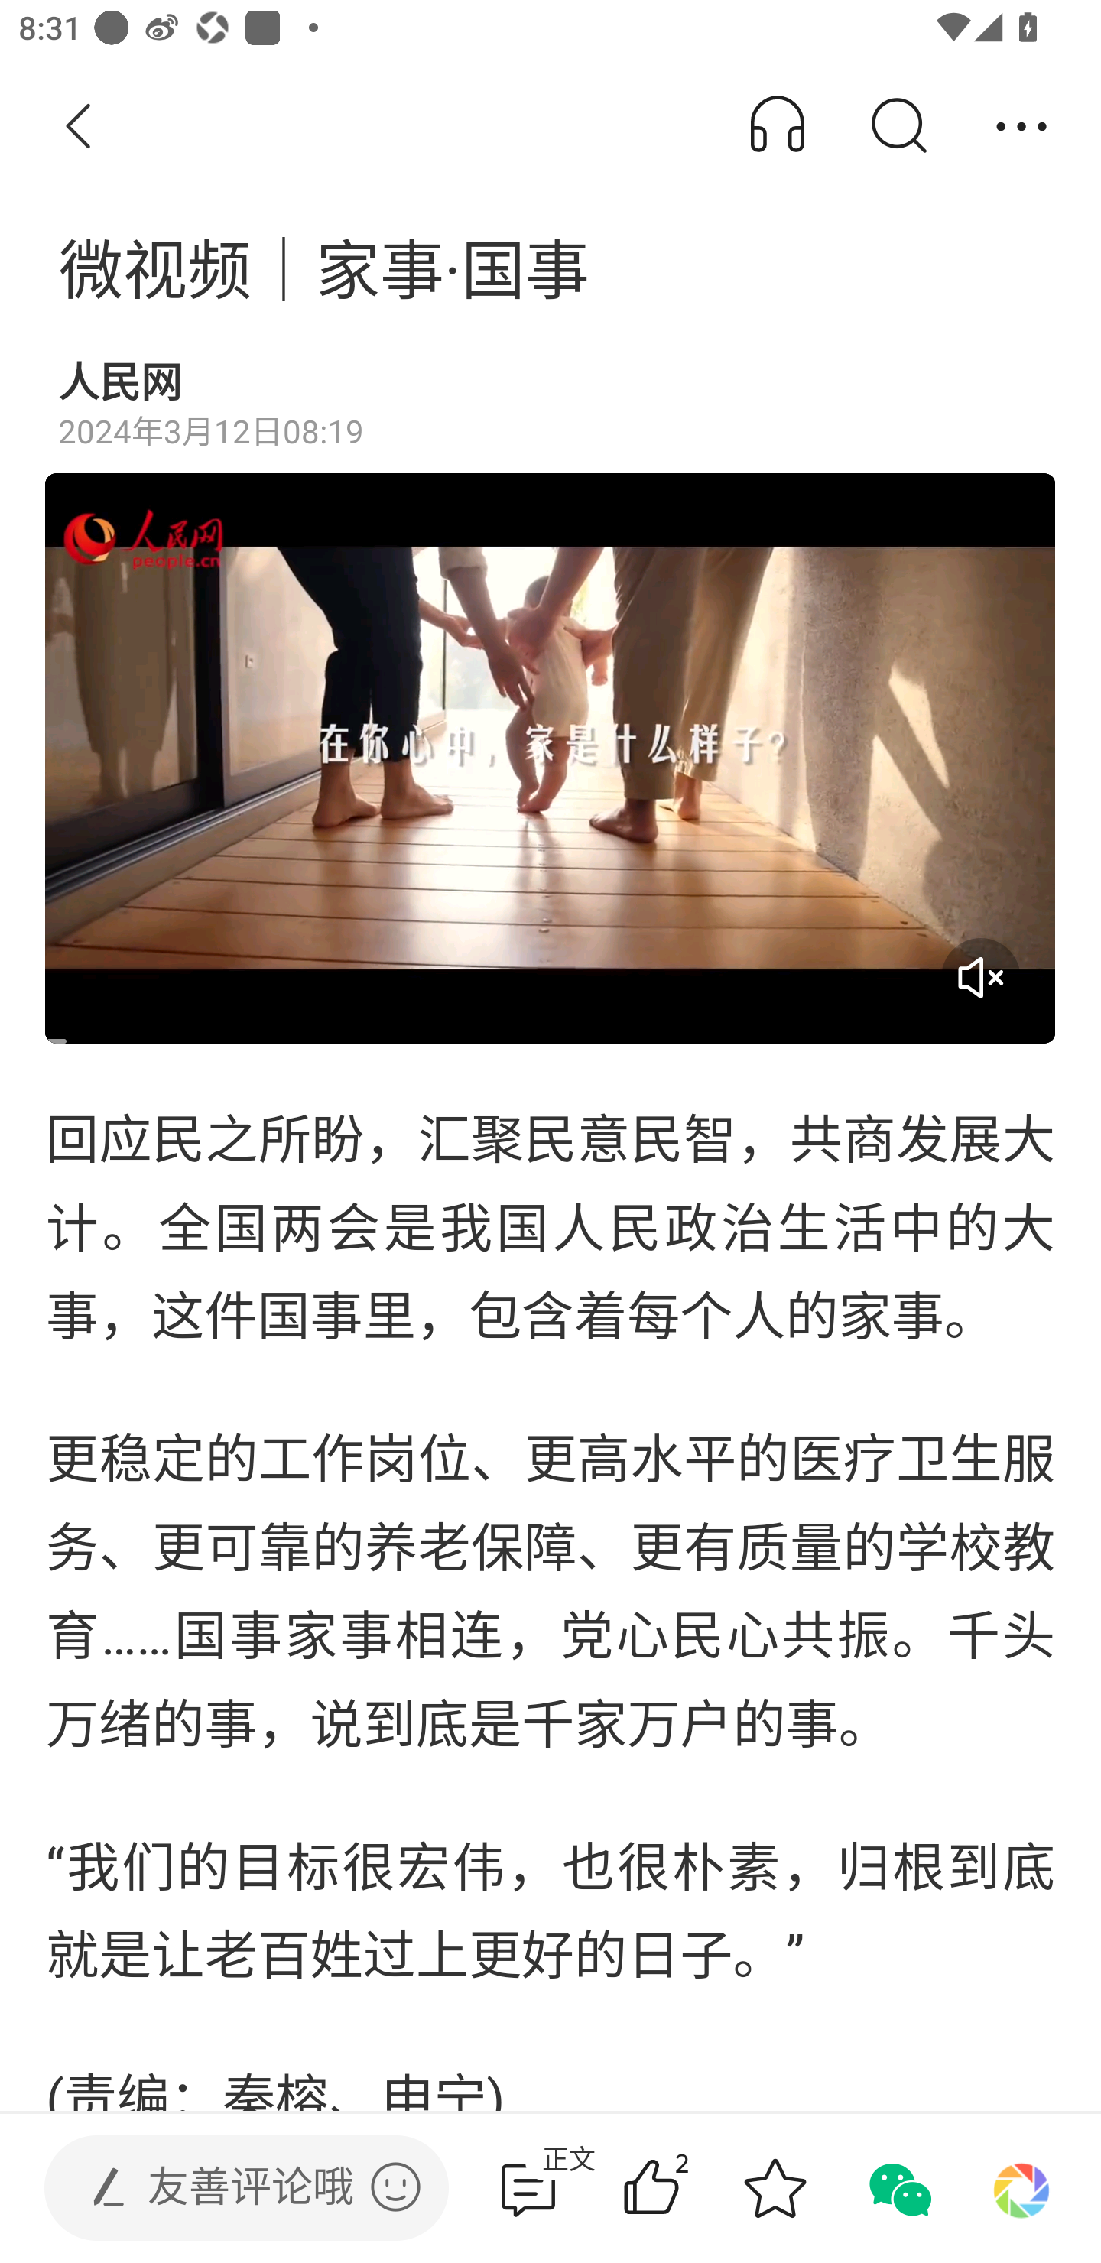 Image resolution: width=1101 pixels, height=2263 pixels. What do you see at coordinates (898, 2188) in the screenshot?
I see `分享到微信 ` at bounding box center [898, 2188].